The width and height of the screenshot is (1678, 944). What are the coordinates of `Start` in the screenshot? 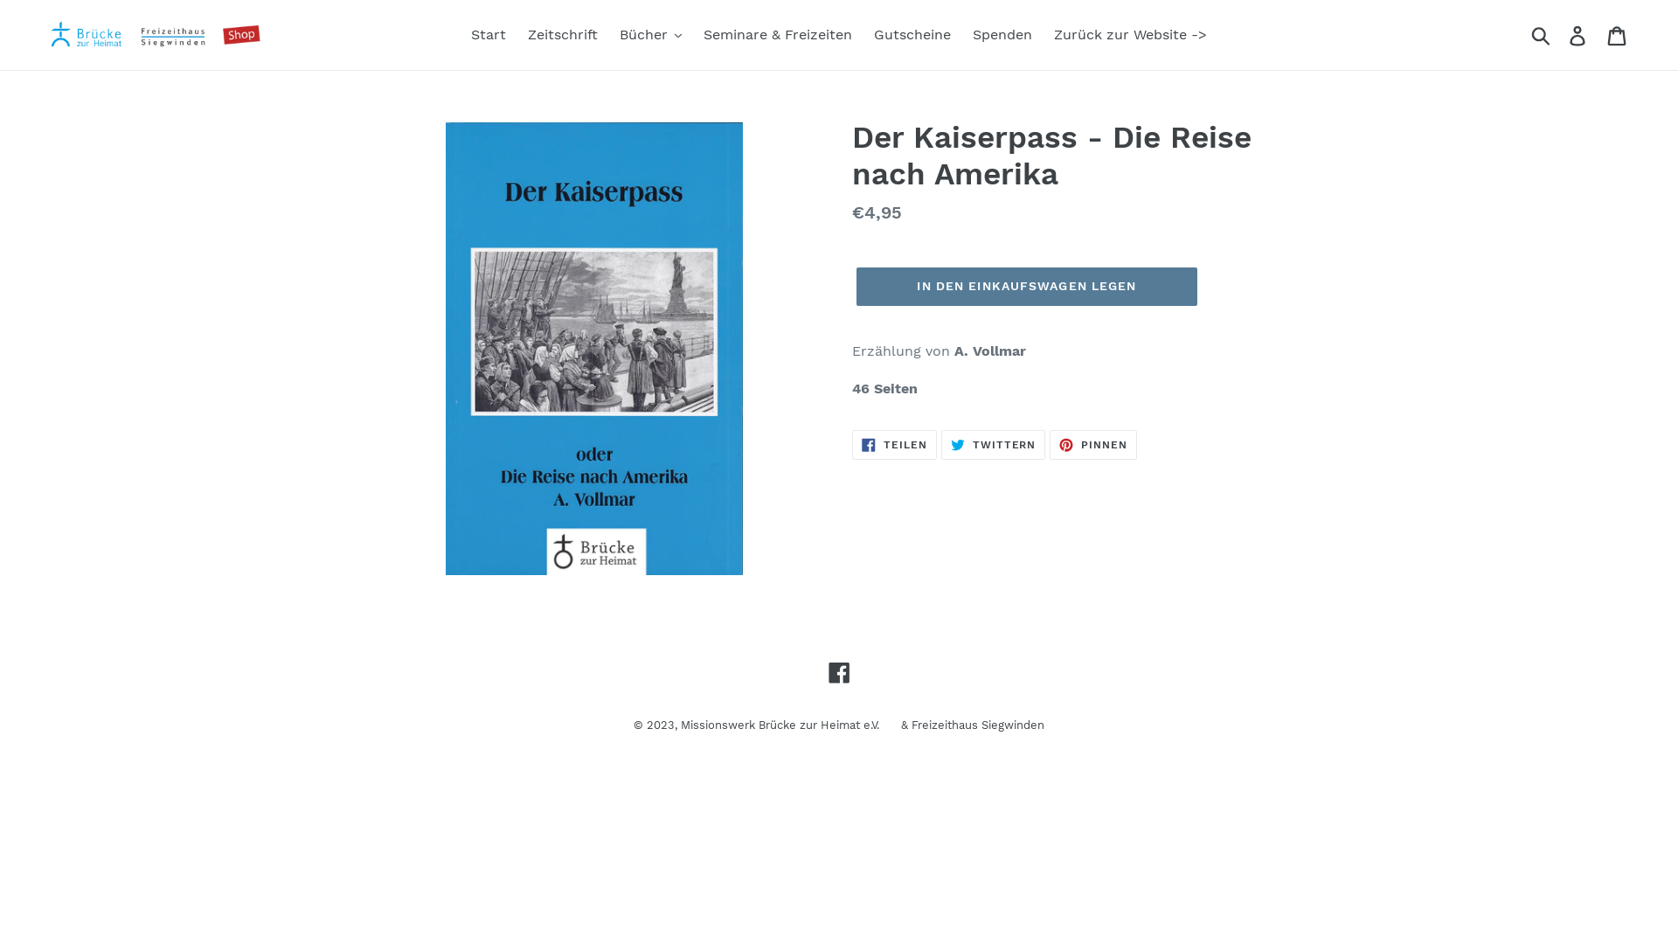 It's located at (489, 35).